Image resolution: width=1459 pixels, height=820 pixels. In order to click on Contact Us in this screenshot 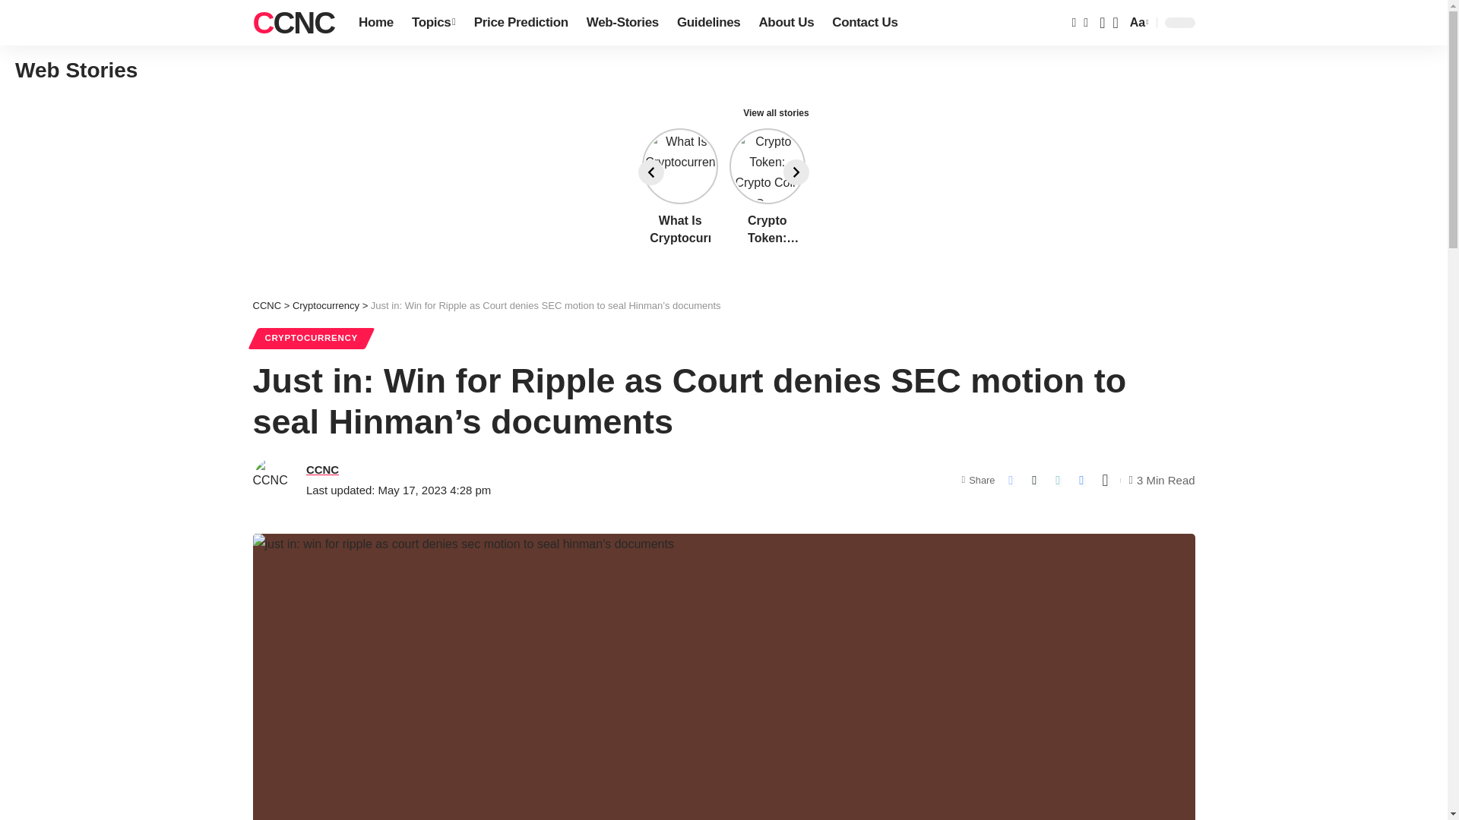, I will do `click(864, 23)`.